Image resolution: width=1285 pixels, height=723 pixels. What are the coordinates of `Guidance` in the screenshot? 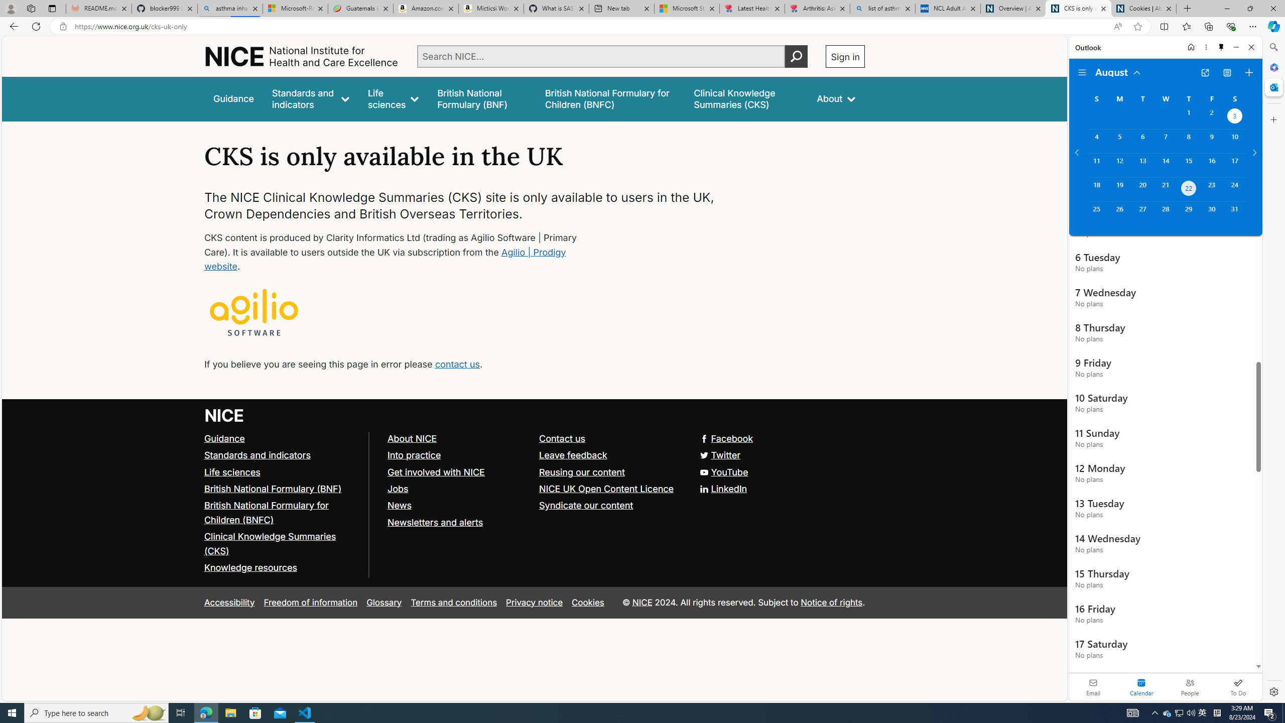 It's located at (282, 439).